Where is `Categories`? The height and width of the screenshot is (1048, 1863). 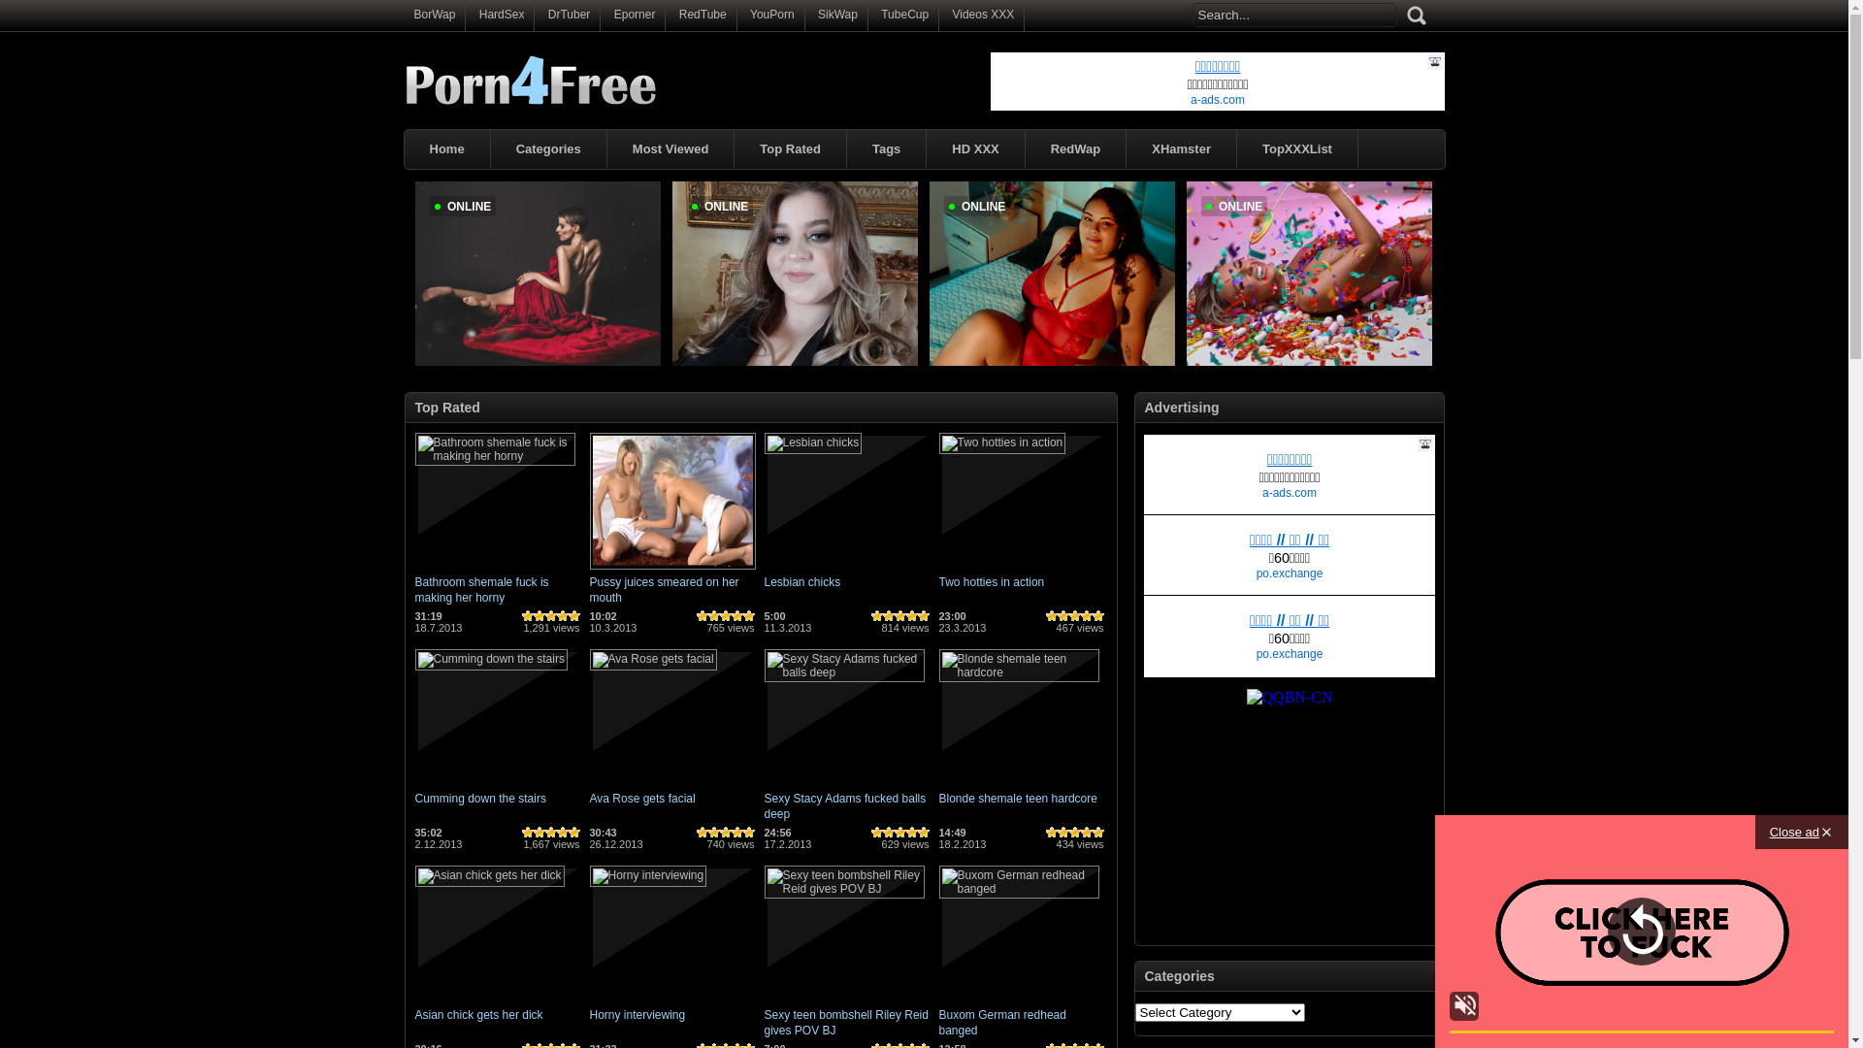 Categories is located at coordinates (549, 149).